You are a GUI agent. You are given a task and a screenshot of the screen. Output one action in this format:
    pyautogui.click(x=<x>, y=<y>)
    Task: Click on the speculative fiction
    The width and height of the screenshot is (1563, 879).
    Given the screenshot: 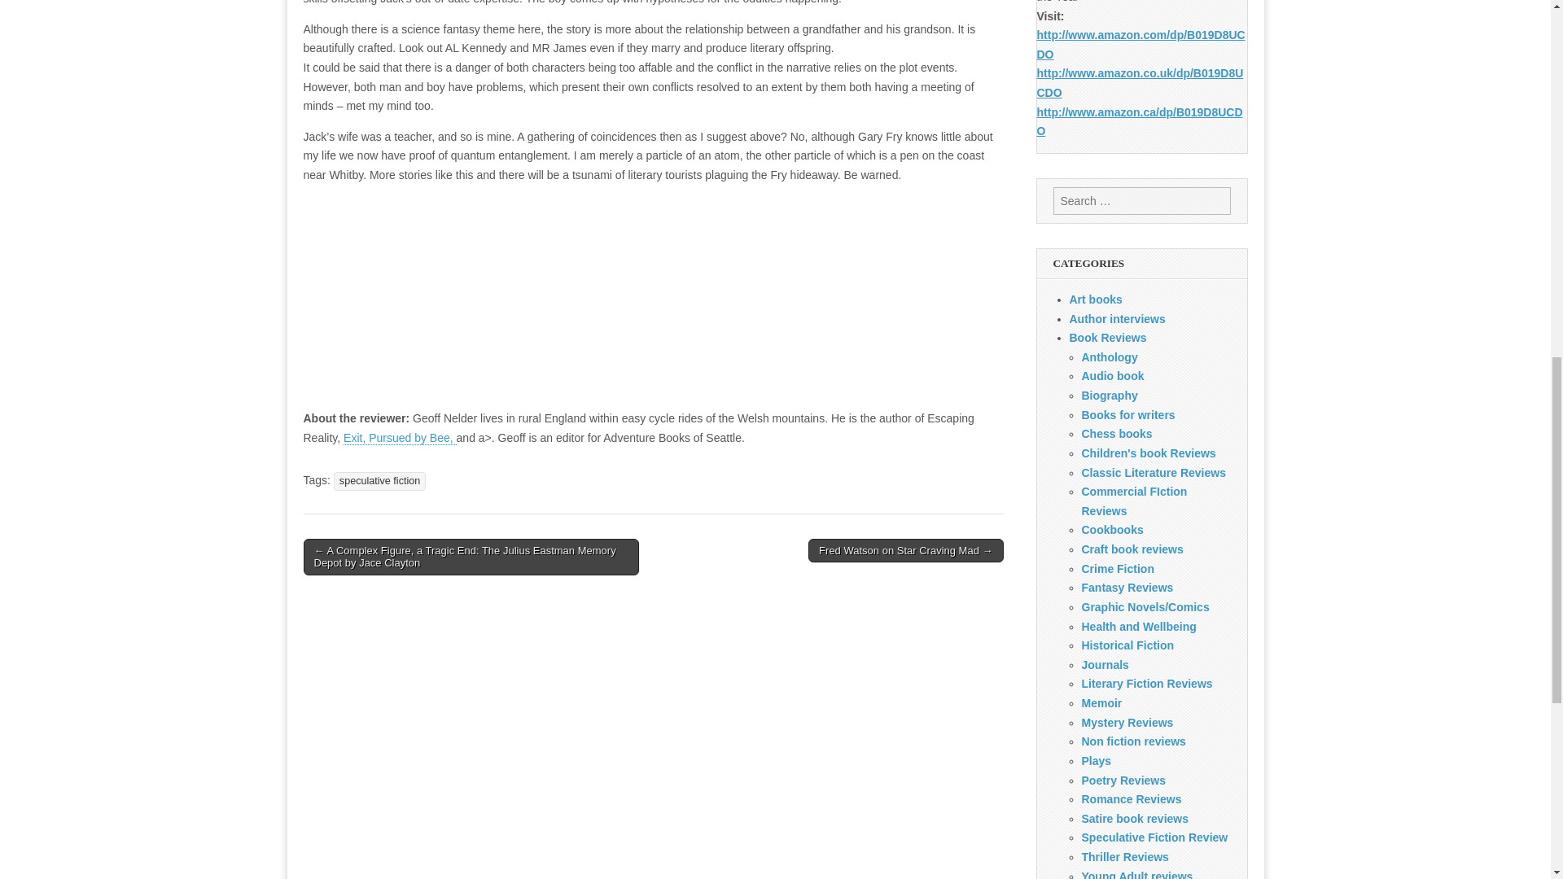 What is the action you would take?
    pyautogui.click(x=379, y=480)
    